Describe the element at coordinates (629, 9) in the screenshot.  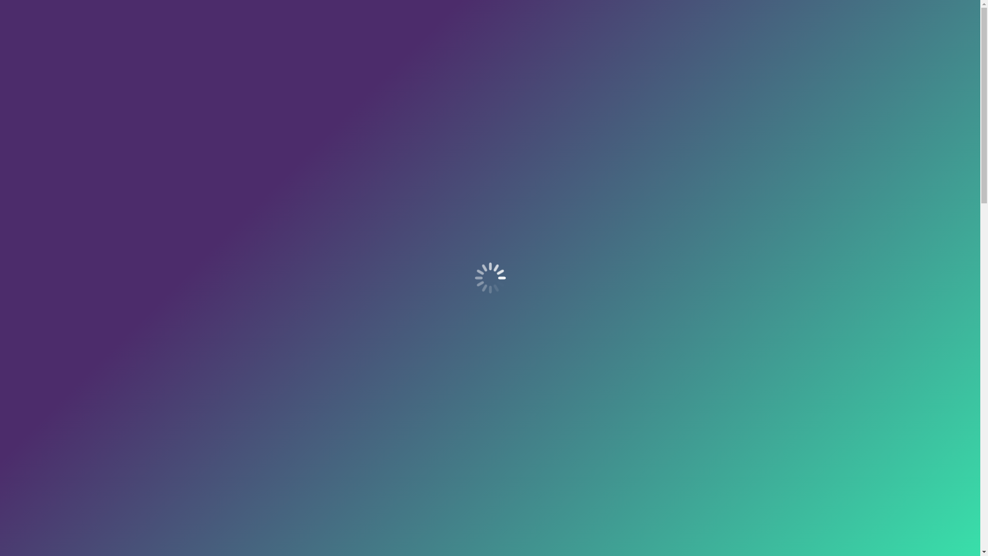
I see `07748 631100` at that location.